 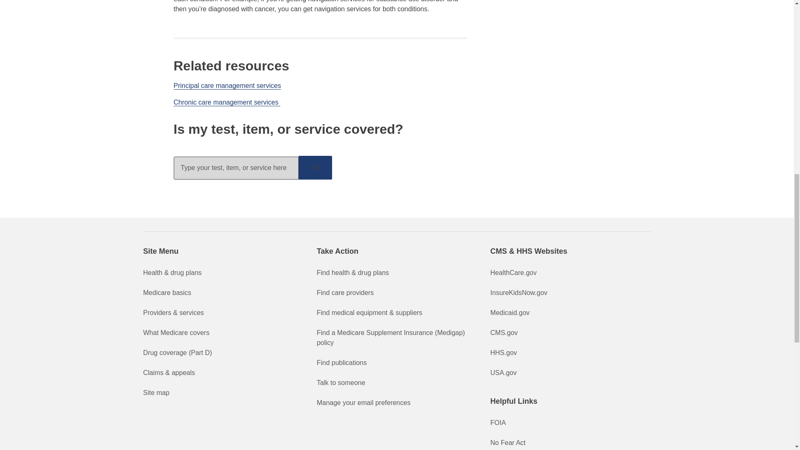 What do you see at coordinates (156, 392) in the screenshot?
I see `Site map` at bounding box center [156, 392].